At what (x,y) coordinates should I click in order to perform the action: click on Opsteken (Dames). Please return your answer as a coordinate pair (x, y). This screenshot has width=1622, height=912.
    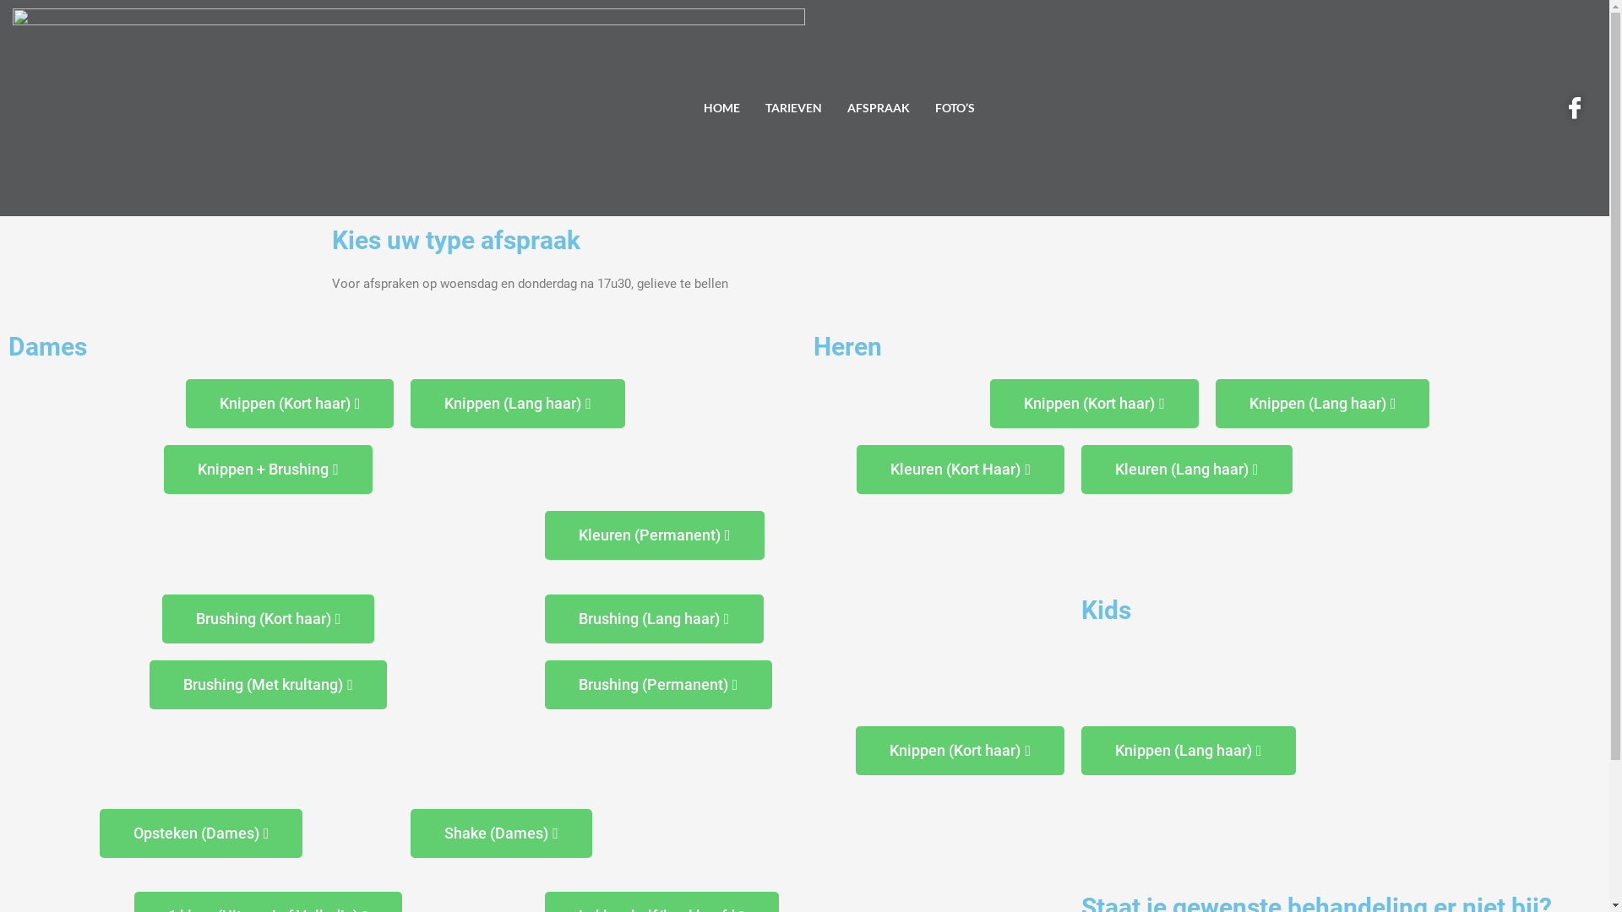
    Looking at the image, I should click on (201, 833).